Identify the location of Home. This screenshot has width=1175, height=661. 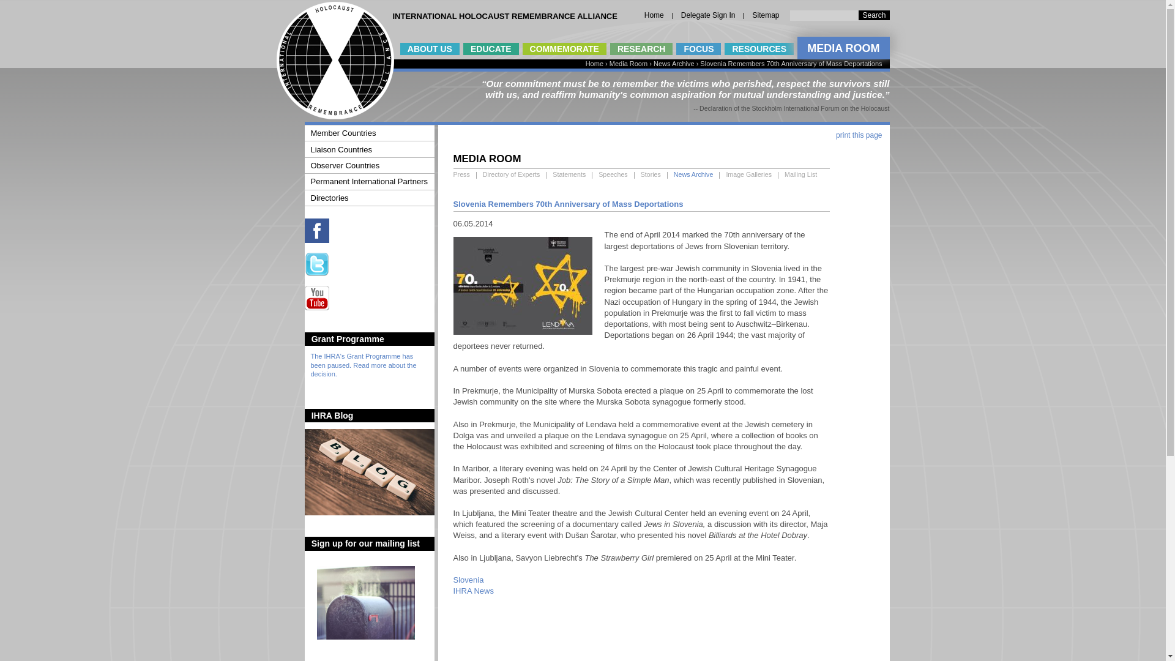
(335, 116).